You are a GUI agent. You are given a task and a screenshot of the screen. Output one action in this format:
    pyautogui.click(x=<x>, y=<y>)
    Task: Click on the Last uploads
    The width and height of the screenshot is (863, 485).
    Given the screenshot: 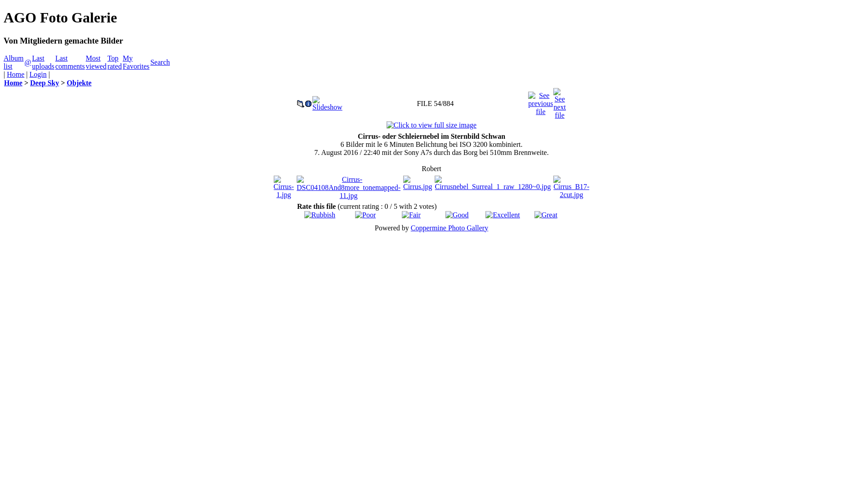 What is the action you would take?
    pyautogui.click(x=43, y=62)
    